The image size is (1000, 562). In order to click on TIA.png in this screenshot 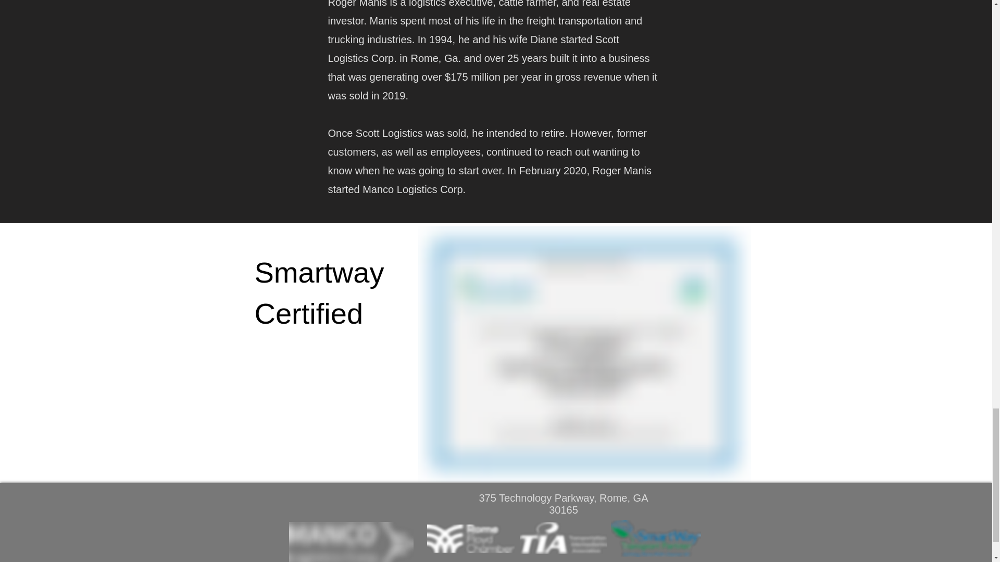, I will do `click(564, 538)`.